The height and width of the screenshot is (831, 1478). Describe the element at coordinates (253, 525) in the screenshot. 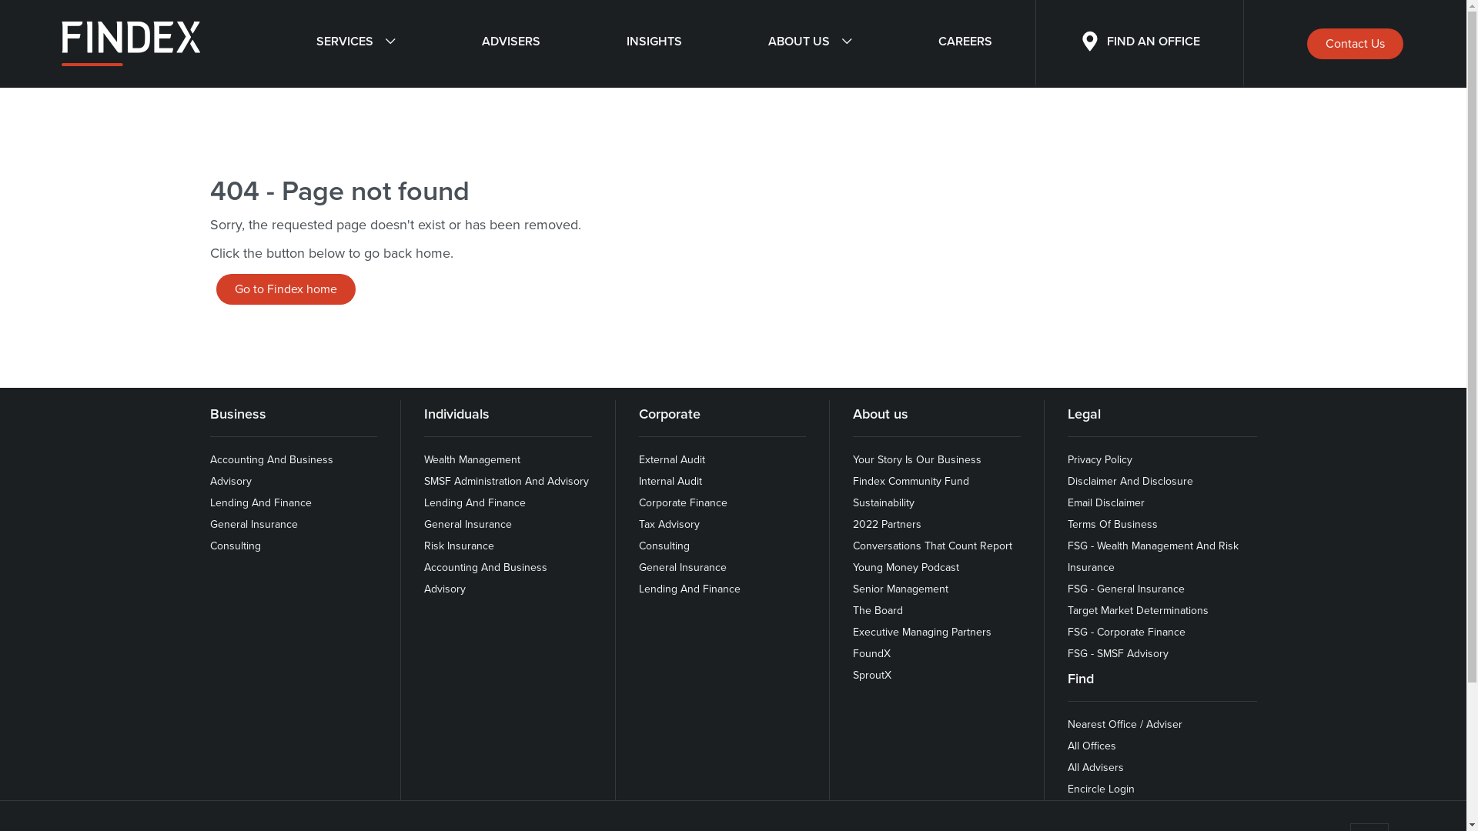

I see `General Insurance` at that location.